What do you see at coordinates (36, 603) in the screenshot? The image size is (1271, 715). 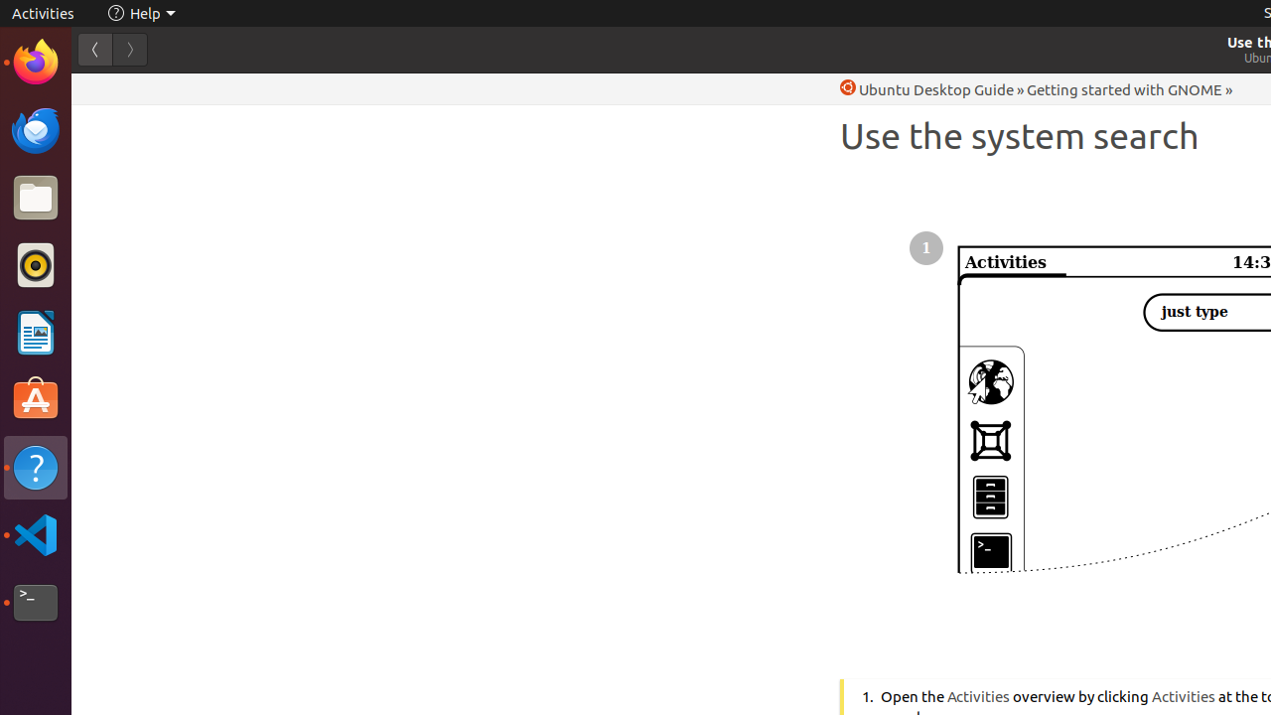 I see `Terminal` at bounding box center [36, 603].